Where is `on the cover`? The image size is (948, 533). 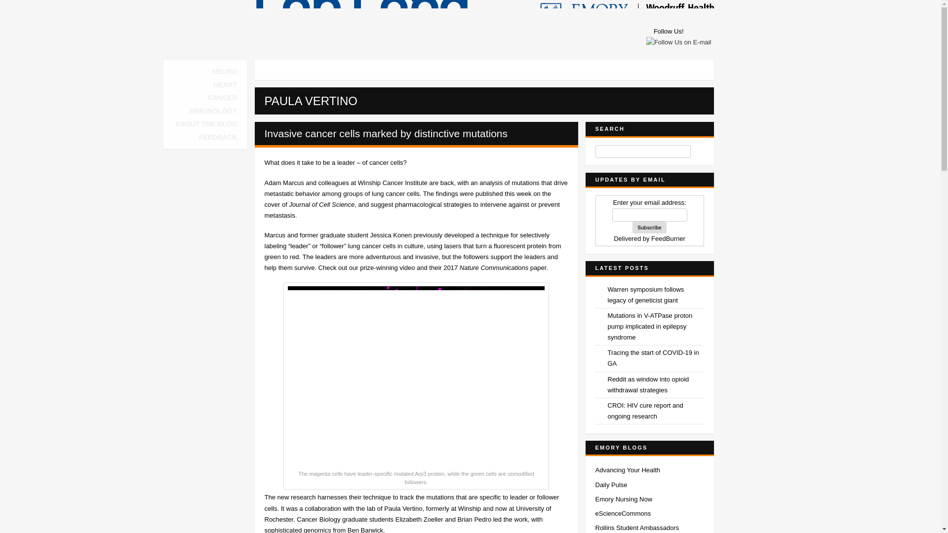
on the cover is located at coordinates (408, 199).